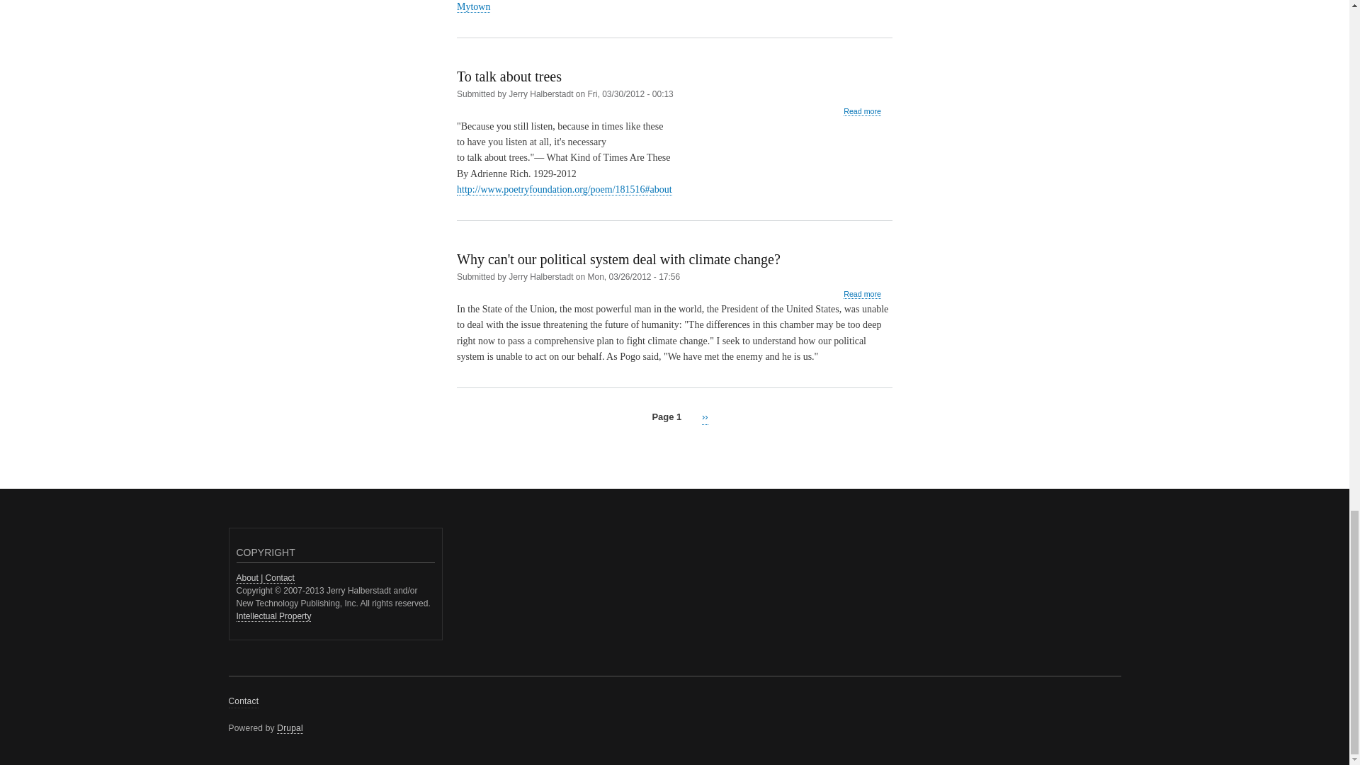  I want to click on To talk about trees, so click(862, 112).